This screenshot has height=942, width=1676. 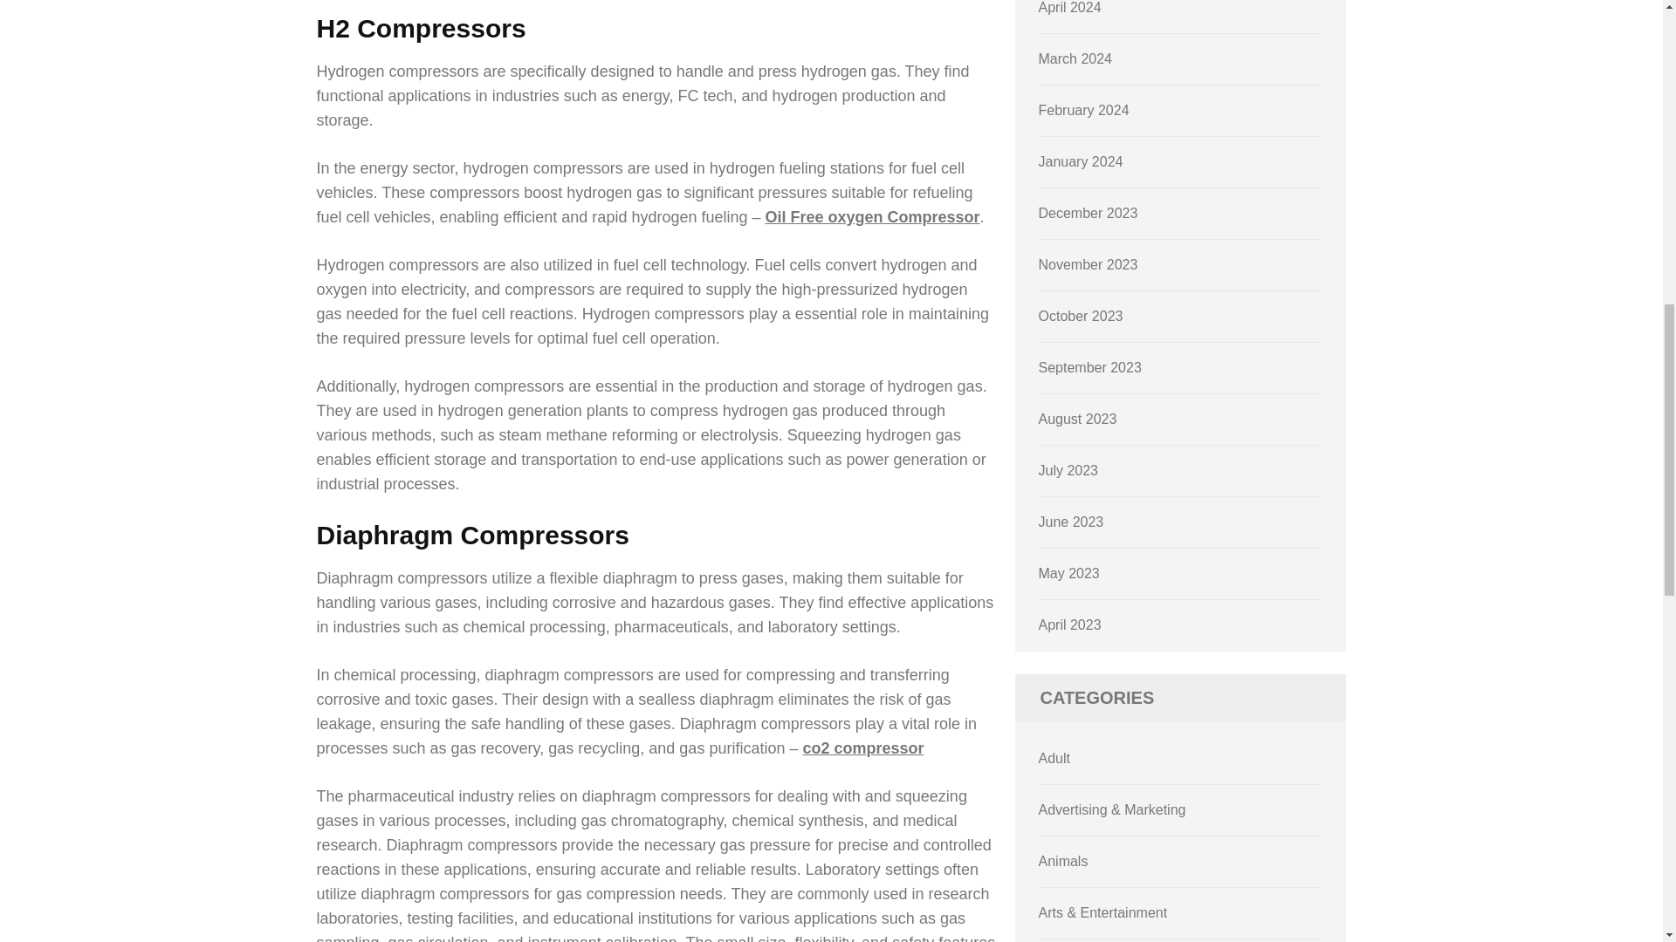 What do you see at coordinates (1054, 758) in the screenshot?
I see `Adult` at bounding box center [1054, 758].